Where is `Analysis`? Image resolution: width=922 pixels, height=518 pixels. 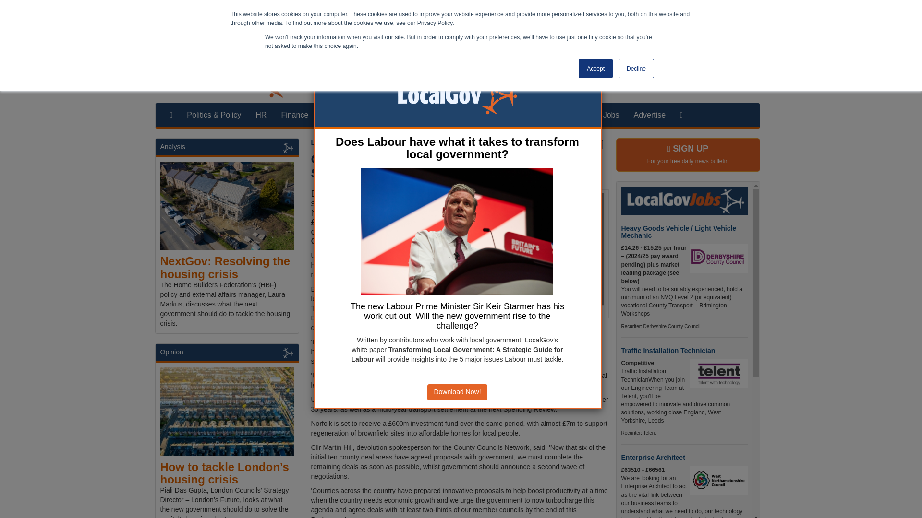
Analysis is located at coordinates (173, 147).